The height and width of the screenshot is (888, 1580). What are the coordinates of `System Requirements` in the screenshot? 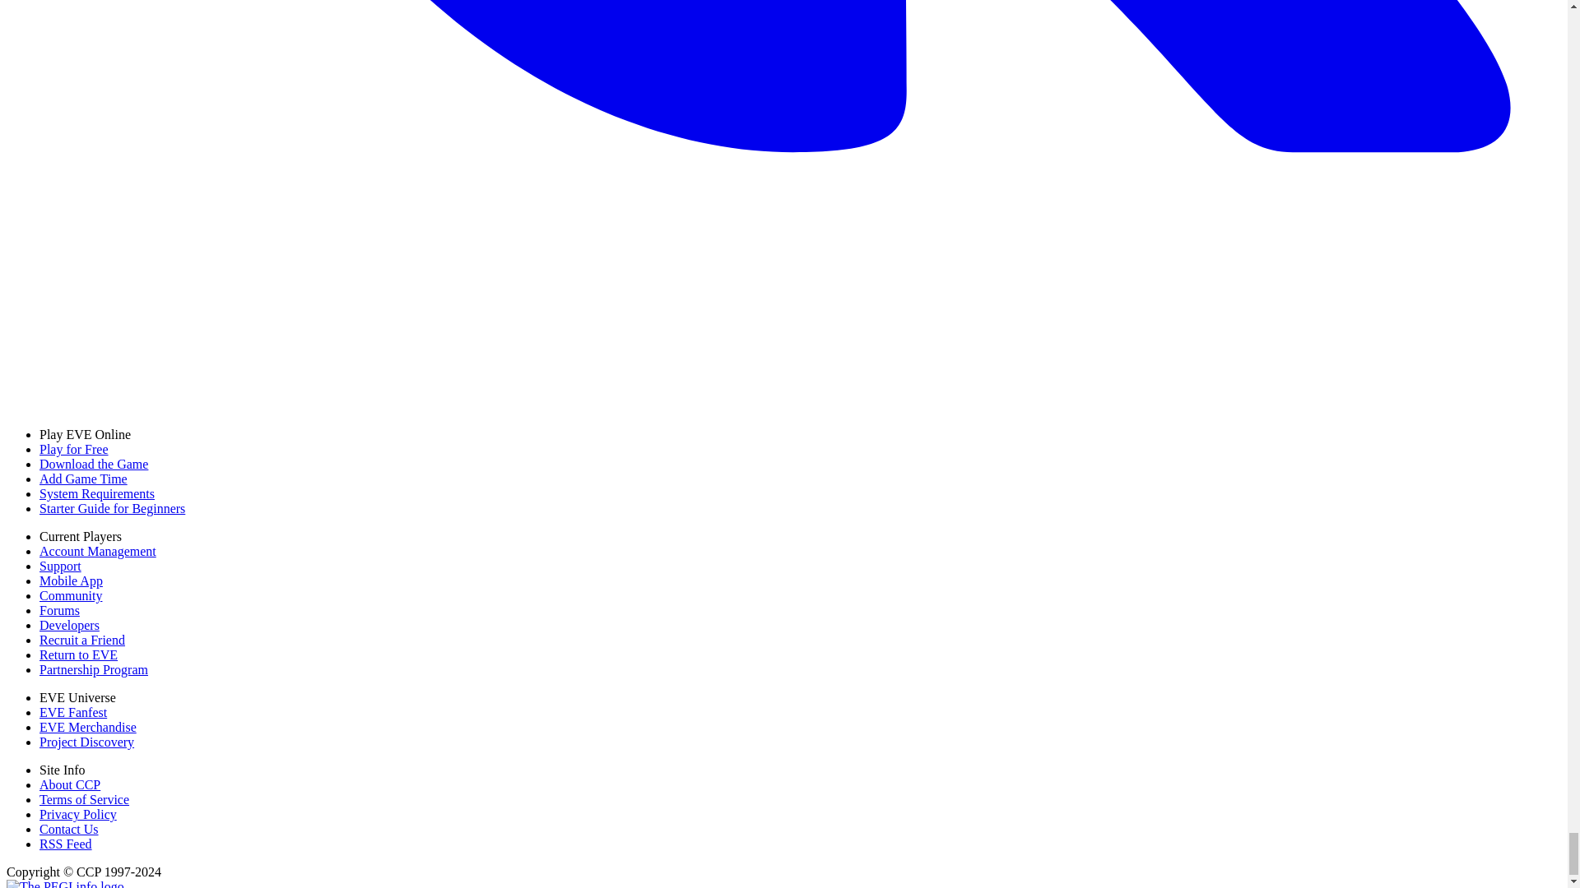 It's located at (97, 493).